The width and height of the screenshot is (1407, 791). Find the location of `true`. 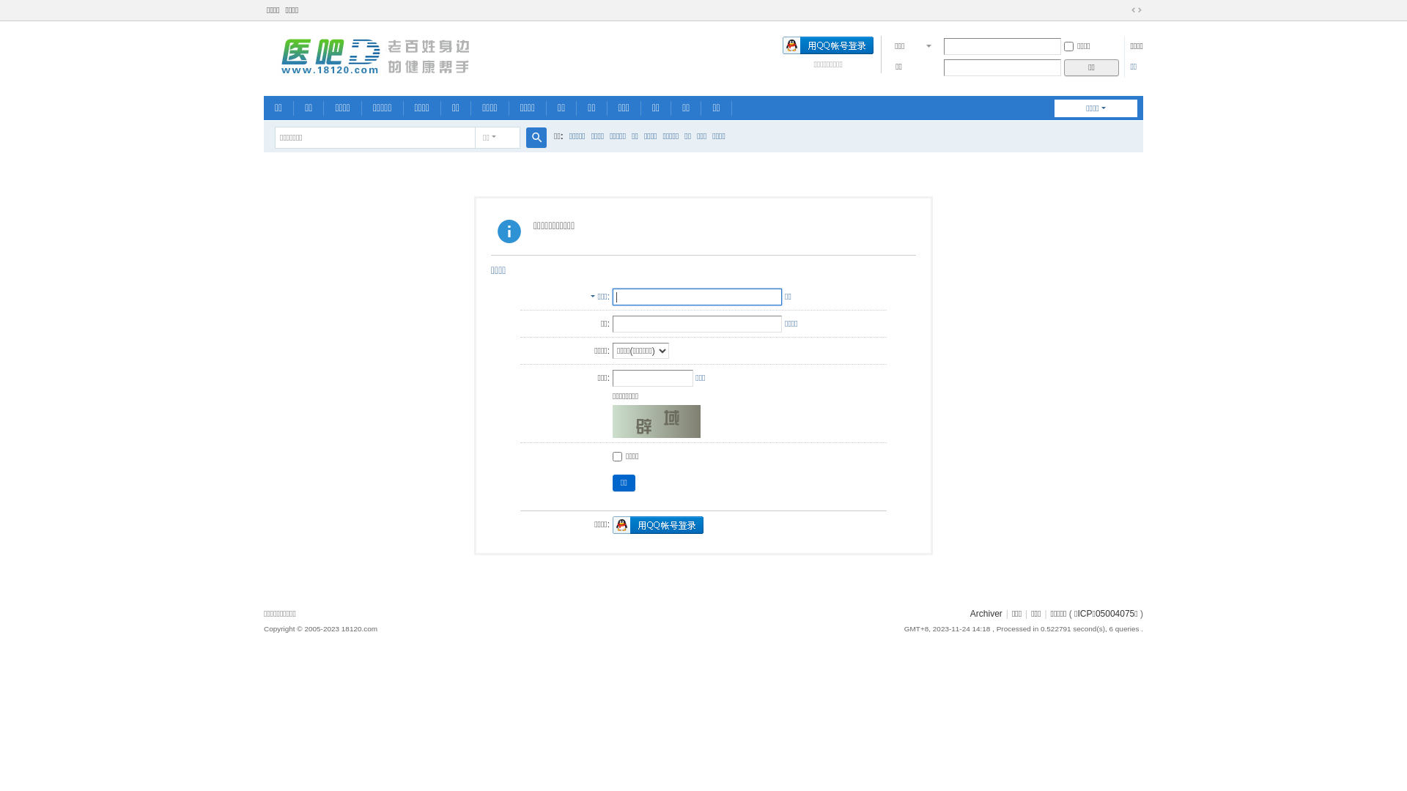

true is located at coordinates (536, 138).